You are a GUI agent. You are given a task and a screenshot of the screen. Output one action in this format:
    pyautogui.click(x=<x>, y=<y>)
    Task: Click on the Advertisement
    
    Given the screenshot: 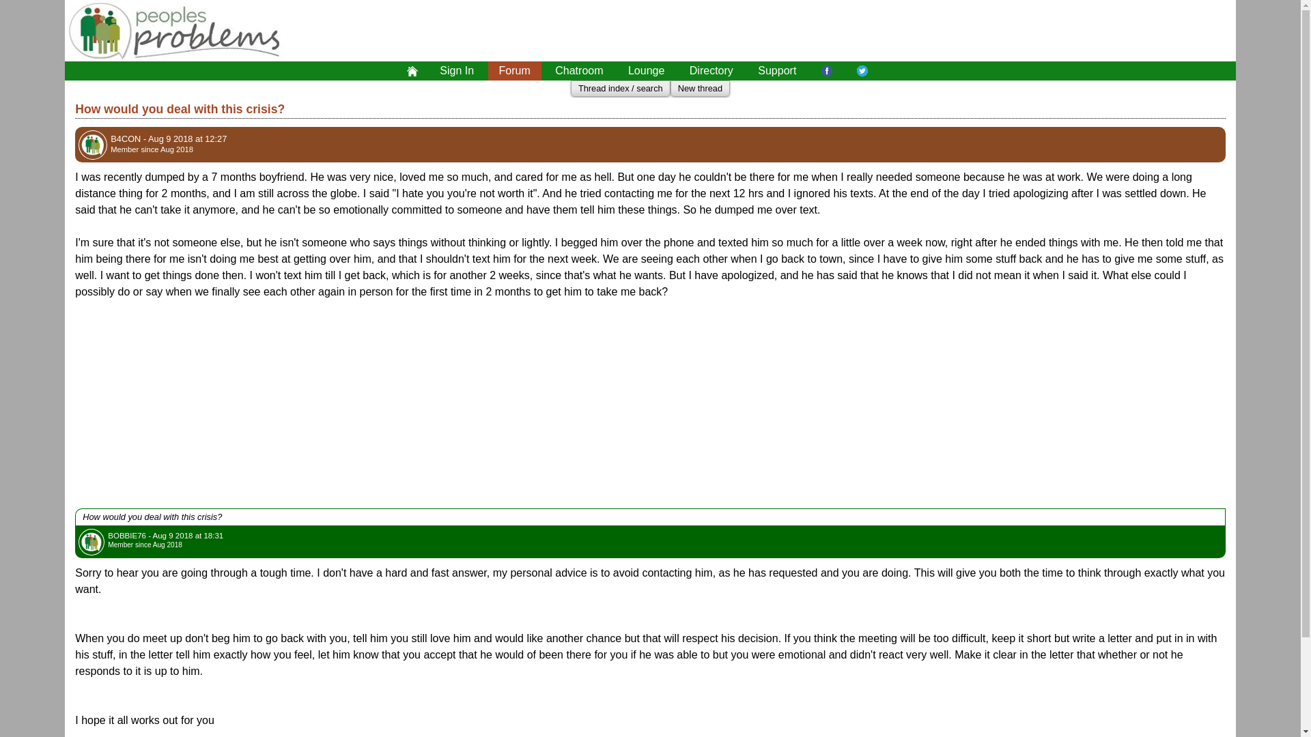 What is the action you would take?
    pyautogui.click(x=845, y=30)
    